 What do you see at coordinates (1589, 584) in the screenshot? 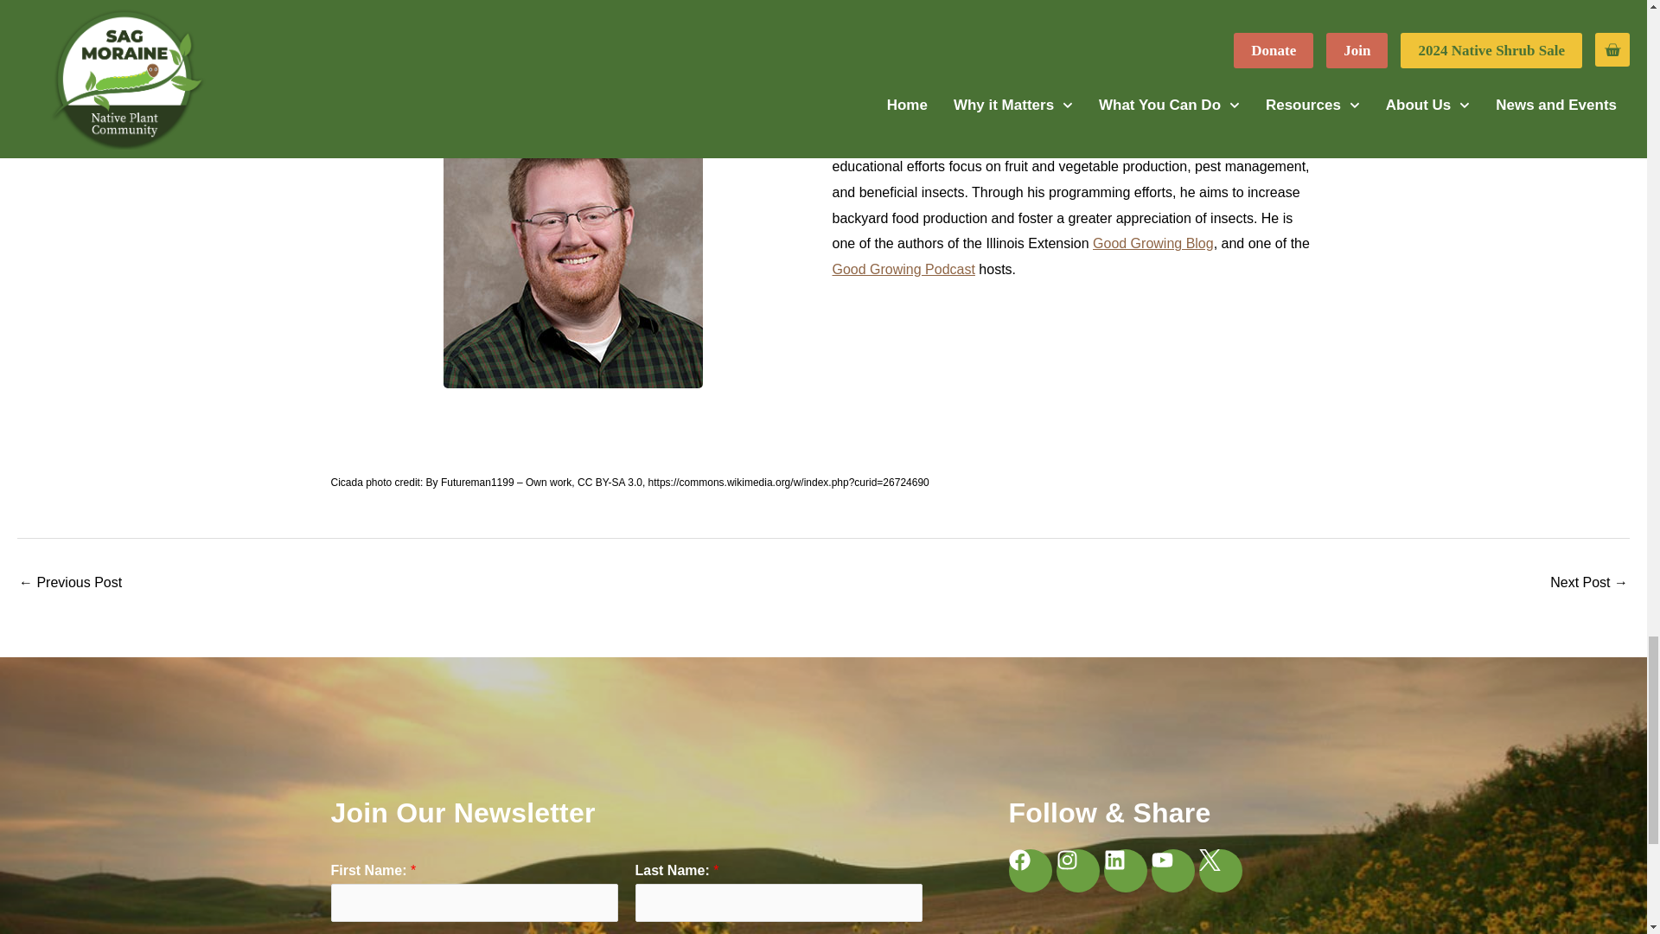
I see `Oaklawn Resident` at bounding box center [1589, 584].